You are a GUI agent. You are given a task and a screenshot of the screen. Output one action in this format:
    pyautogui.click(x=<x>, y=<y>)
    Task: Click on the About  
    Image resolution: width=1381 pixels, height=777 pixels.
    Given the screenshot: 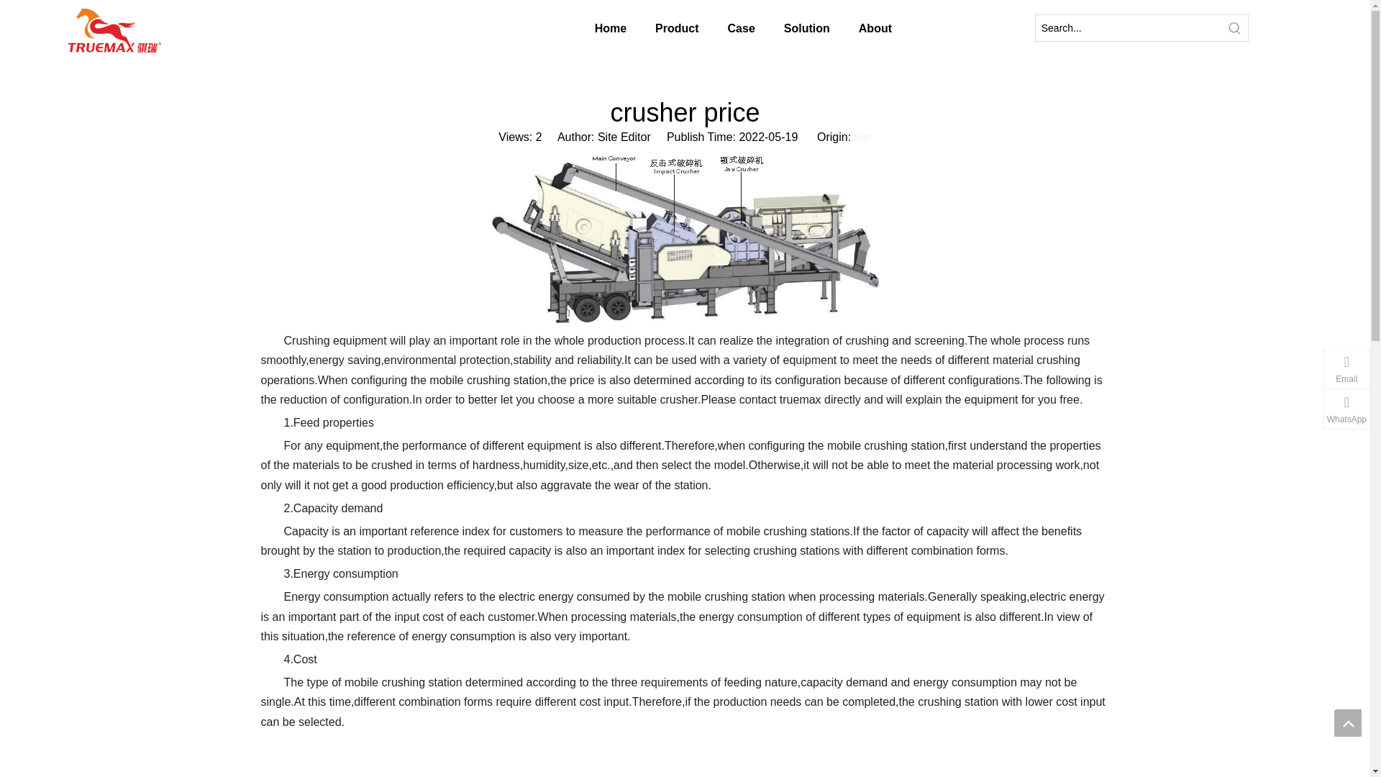 What is the action you would take?
    pyautogui.click(x=865, y=29)
    